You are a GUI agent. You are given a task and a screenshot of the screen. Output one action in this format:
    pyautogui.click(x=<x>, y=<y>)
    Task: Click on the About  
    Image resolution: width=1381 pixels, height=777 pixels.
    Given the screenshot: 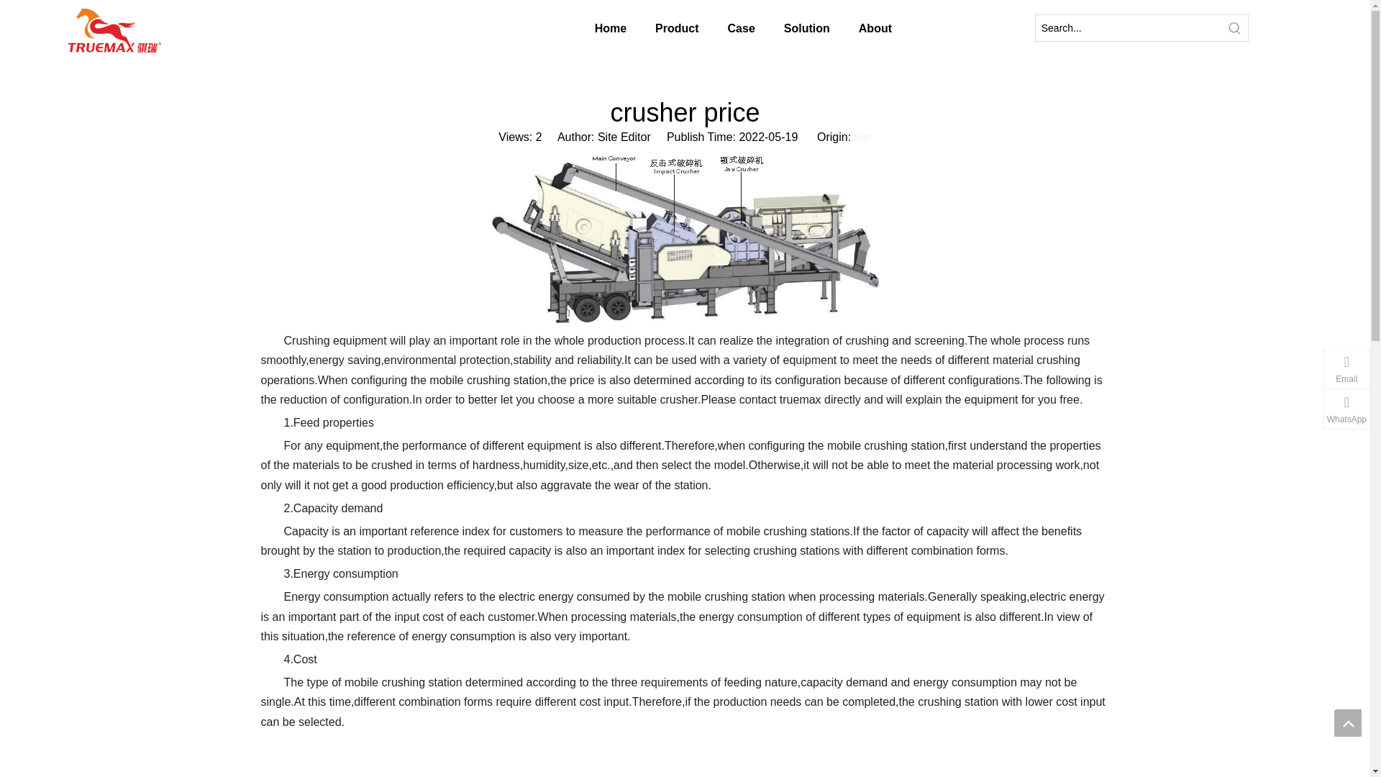 What is the action you would take?
    pyautogui.click(x=865, y=29)
    